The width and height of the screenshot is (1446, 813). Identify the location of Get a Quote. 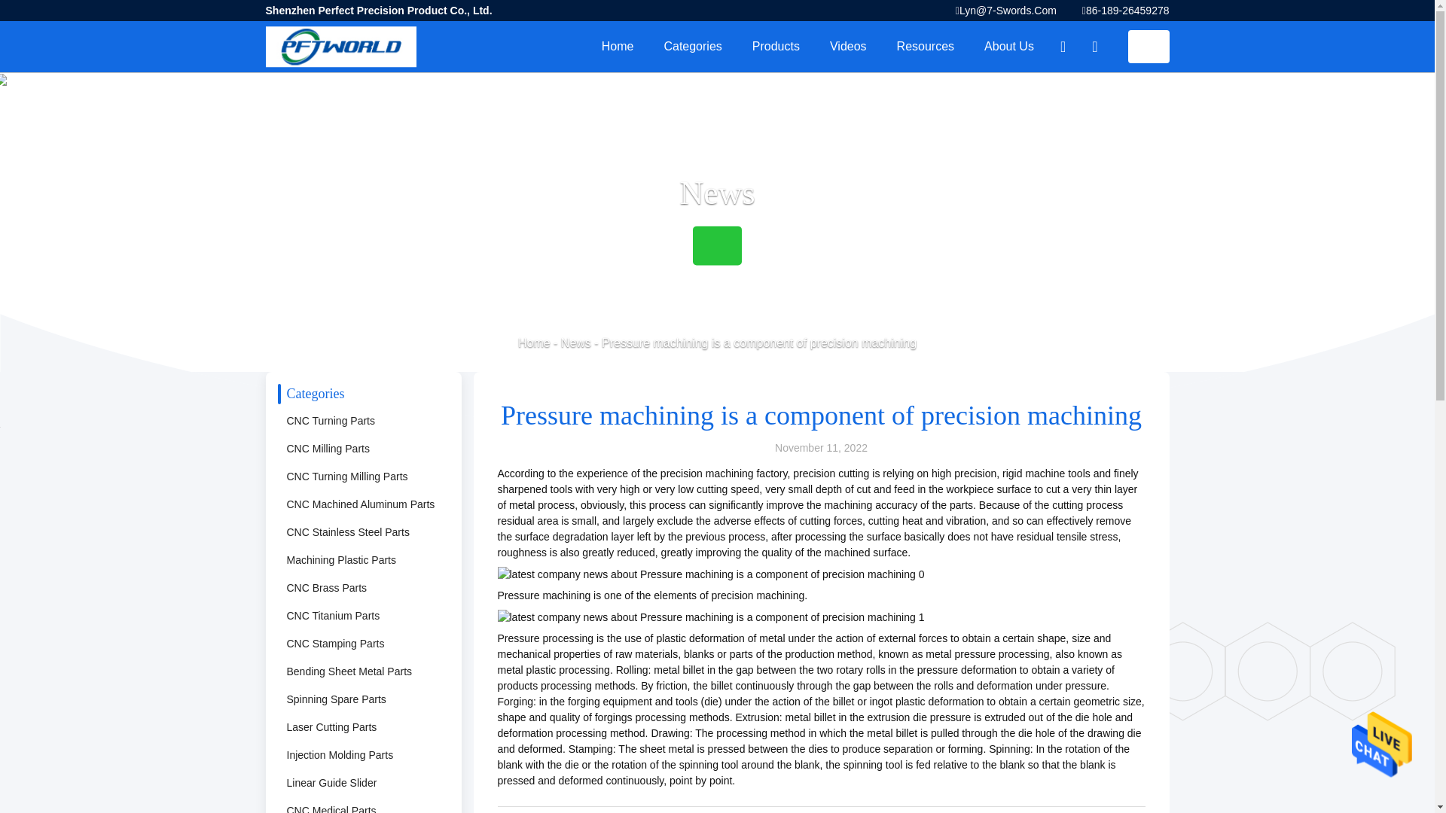
(1149, 47).